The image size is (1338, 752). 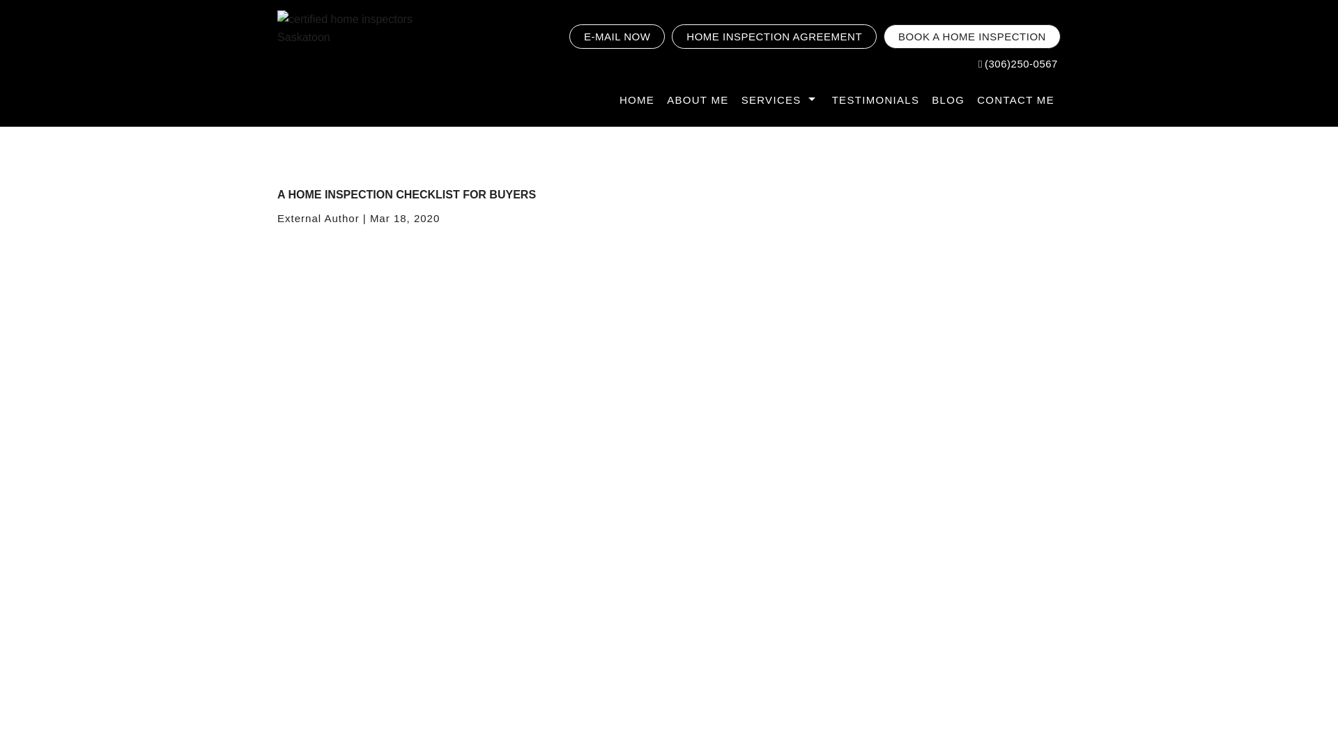 I want to click on BOOK A HOME INSPECTION, so click(x=971, y=36).